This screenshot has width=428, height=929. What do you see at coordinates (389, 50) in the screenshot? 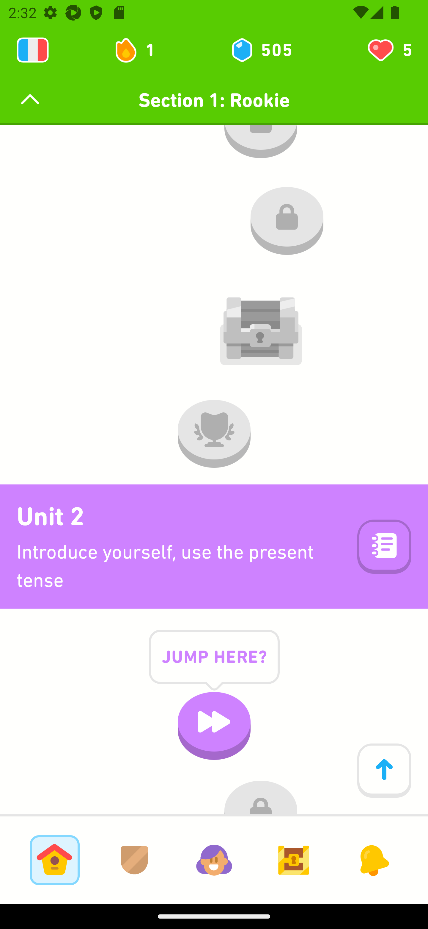
I see `You have 5 hearts left 5` at bounding box center [389, 50].